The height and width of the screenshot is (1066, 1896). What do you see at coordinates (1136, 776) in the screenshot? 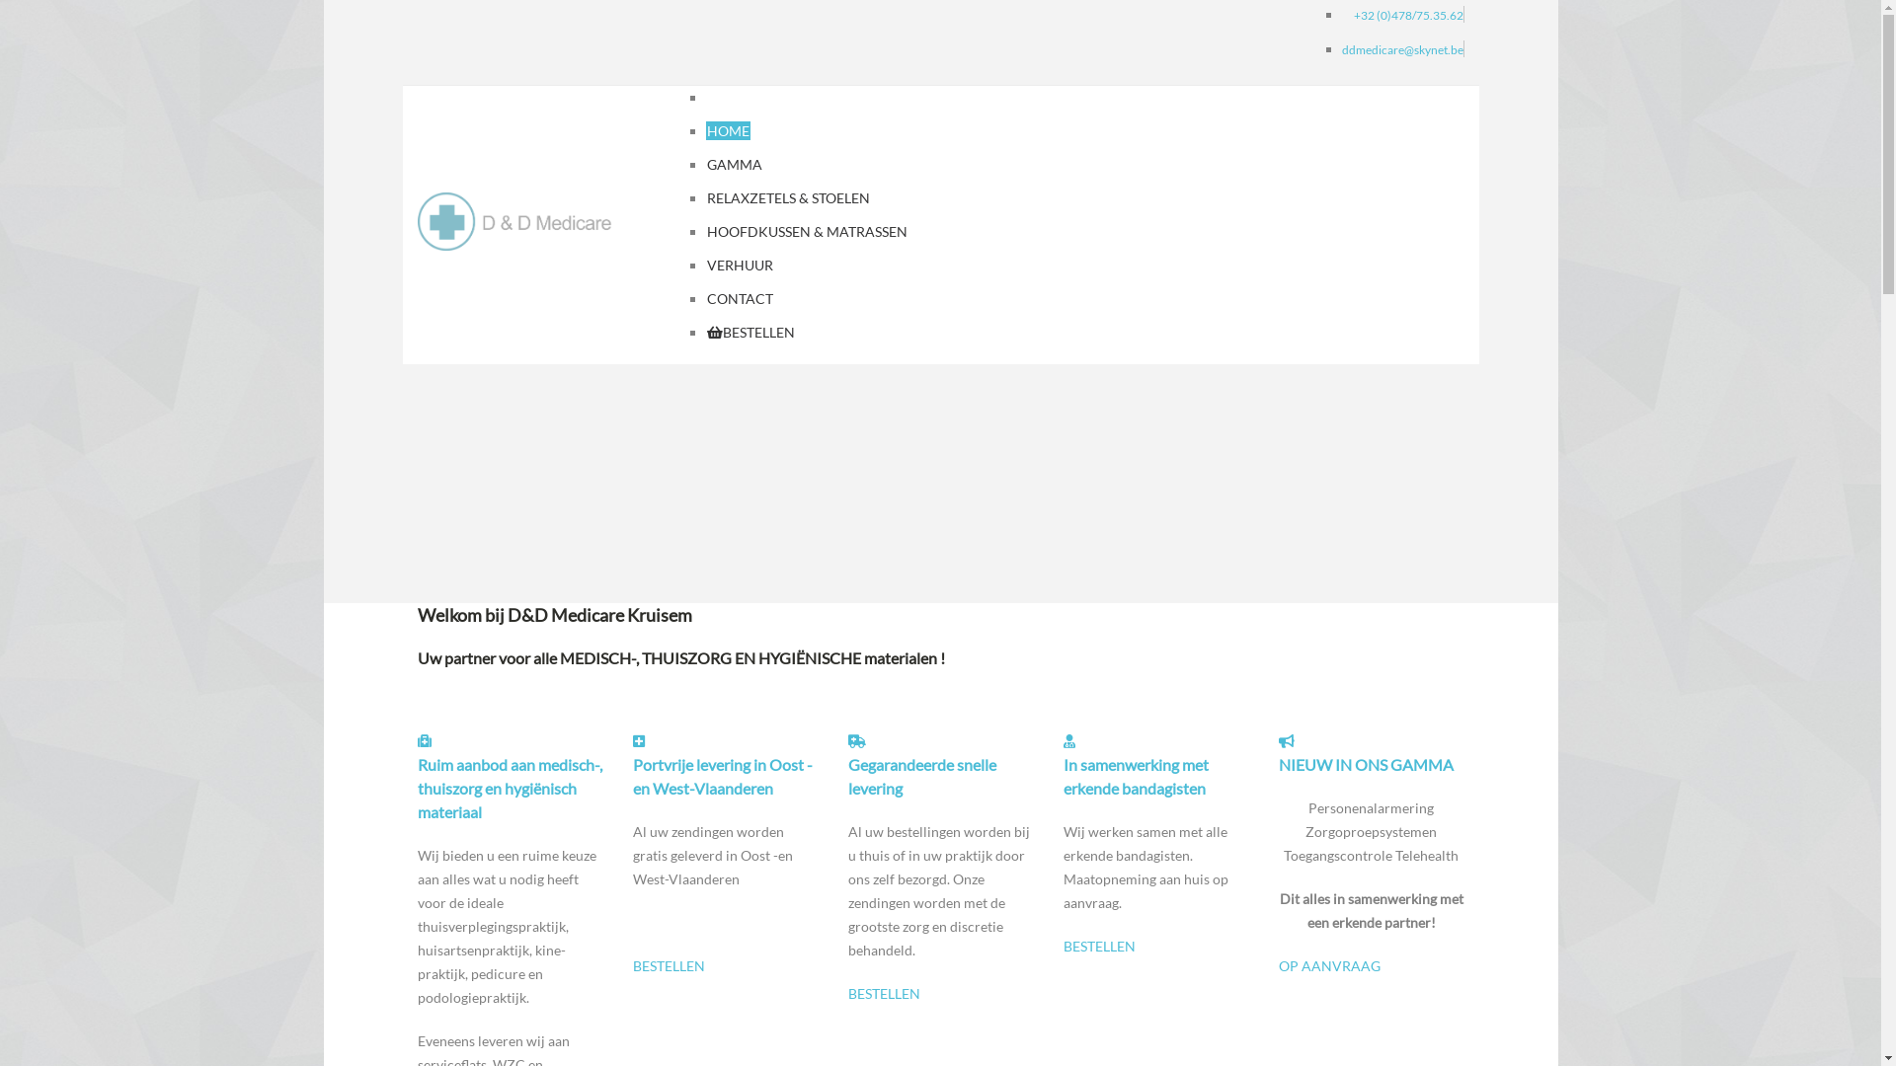
I see `In samenwerking met erkende bandagisten` at bounding box center [1136, 776].